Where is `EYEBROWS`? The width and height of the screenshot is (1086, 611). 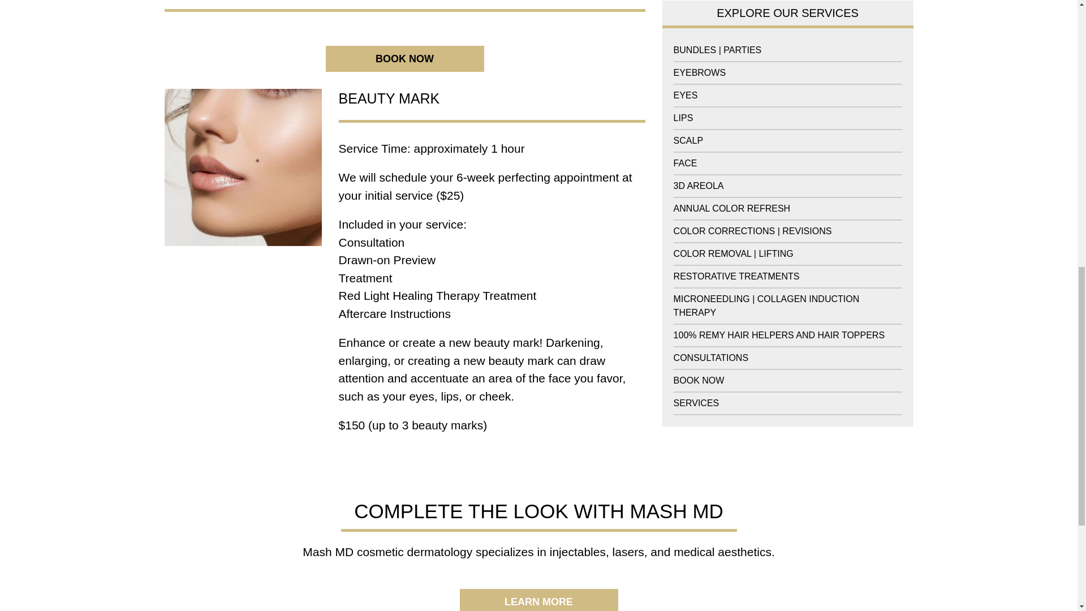 EYEBROWS is located at coordinates (699, 42).